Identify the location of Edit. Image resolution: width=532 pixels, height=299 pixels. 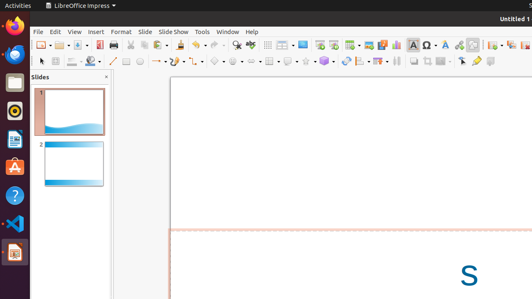
(56, 32).